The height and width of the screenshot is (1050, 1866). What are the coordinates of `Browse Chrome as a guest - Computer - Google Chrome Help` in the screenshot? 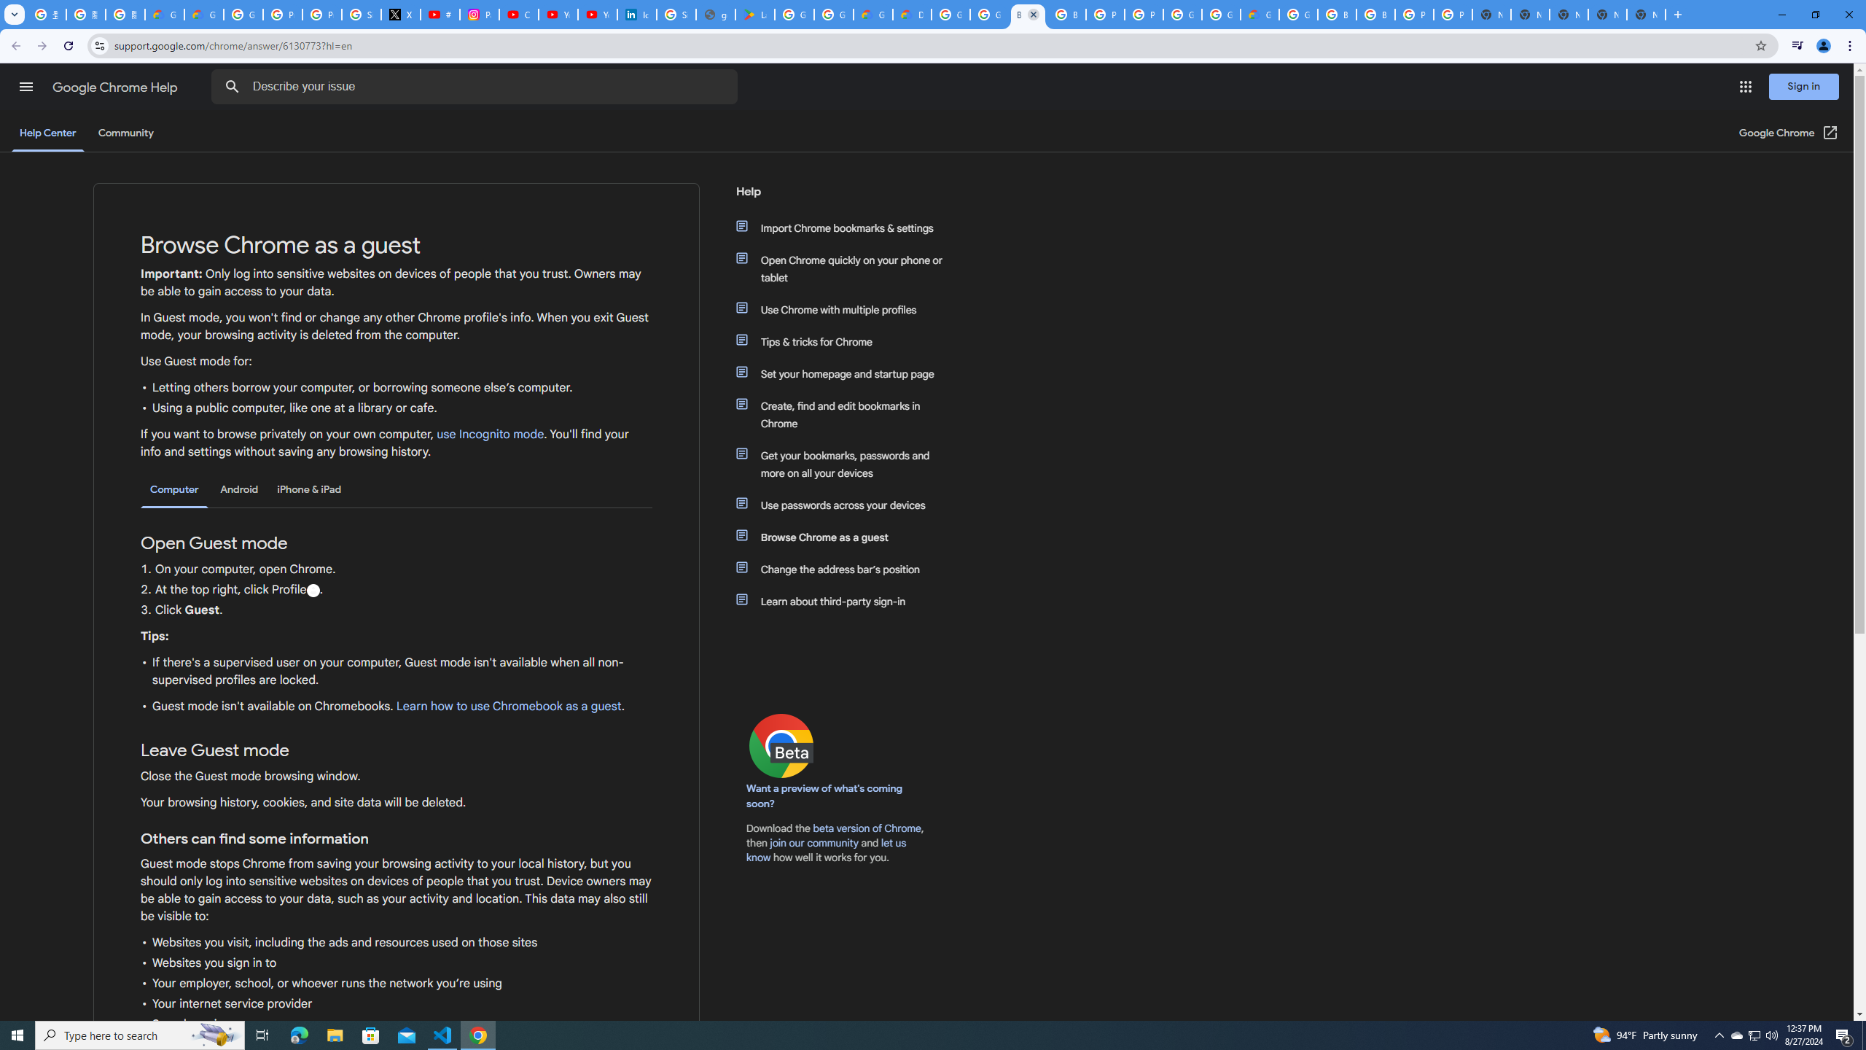 It's located at (1028, 15).